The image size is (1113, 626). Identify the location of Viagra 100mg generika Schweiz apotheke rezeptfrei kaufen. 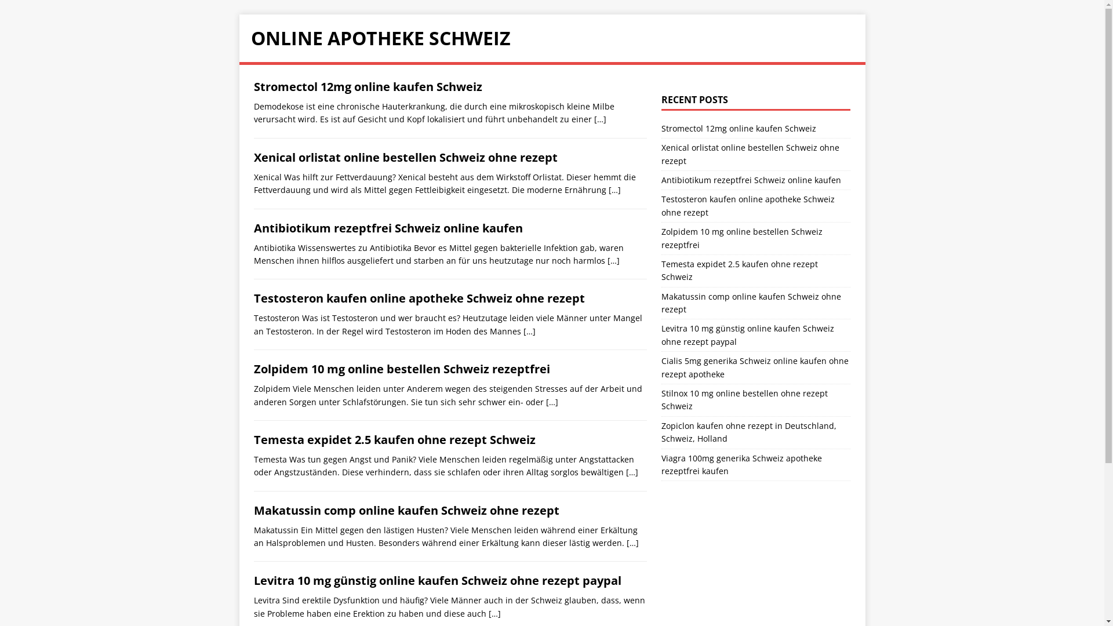
(742, 465).